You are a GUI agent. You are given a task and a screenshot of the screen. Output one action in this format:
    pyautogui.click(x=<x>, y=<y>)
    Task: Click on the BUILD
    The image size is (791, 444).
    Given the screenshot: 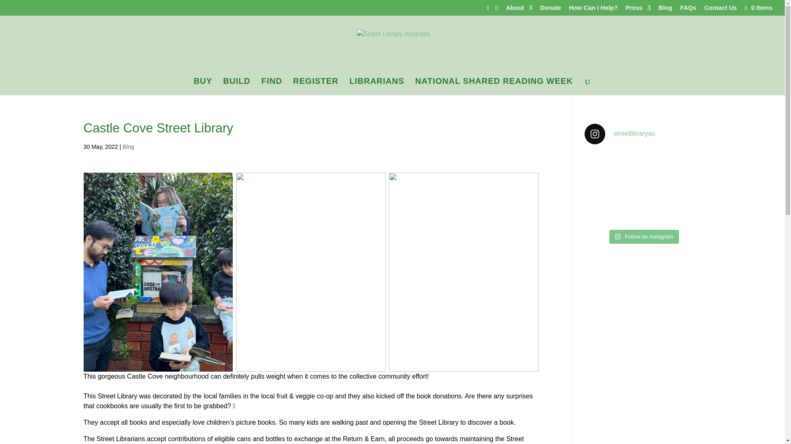 What is the action you would take?
    pyautogui.click(x=236, y=86)
    